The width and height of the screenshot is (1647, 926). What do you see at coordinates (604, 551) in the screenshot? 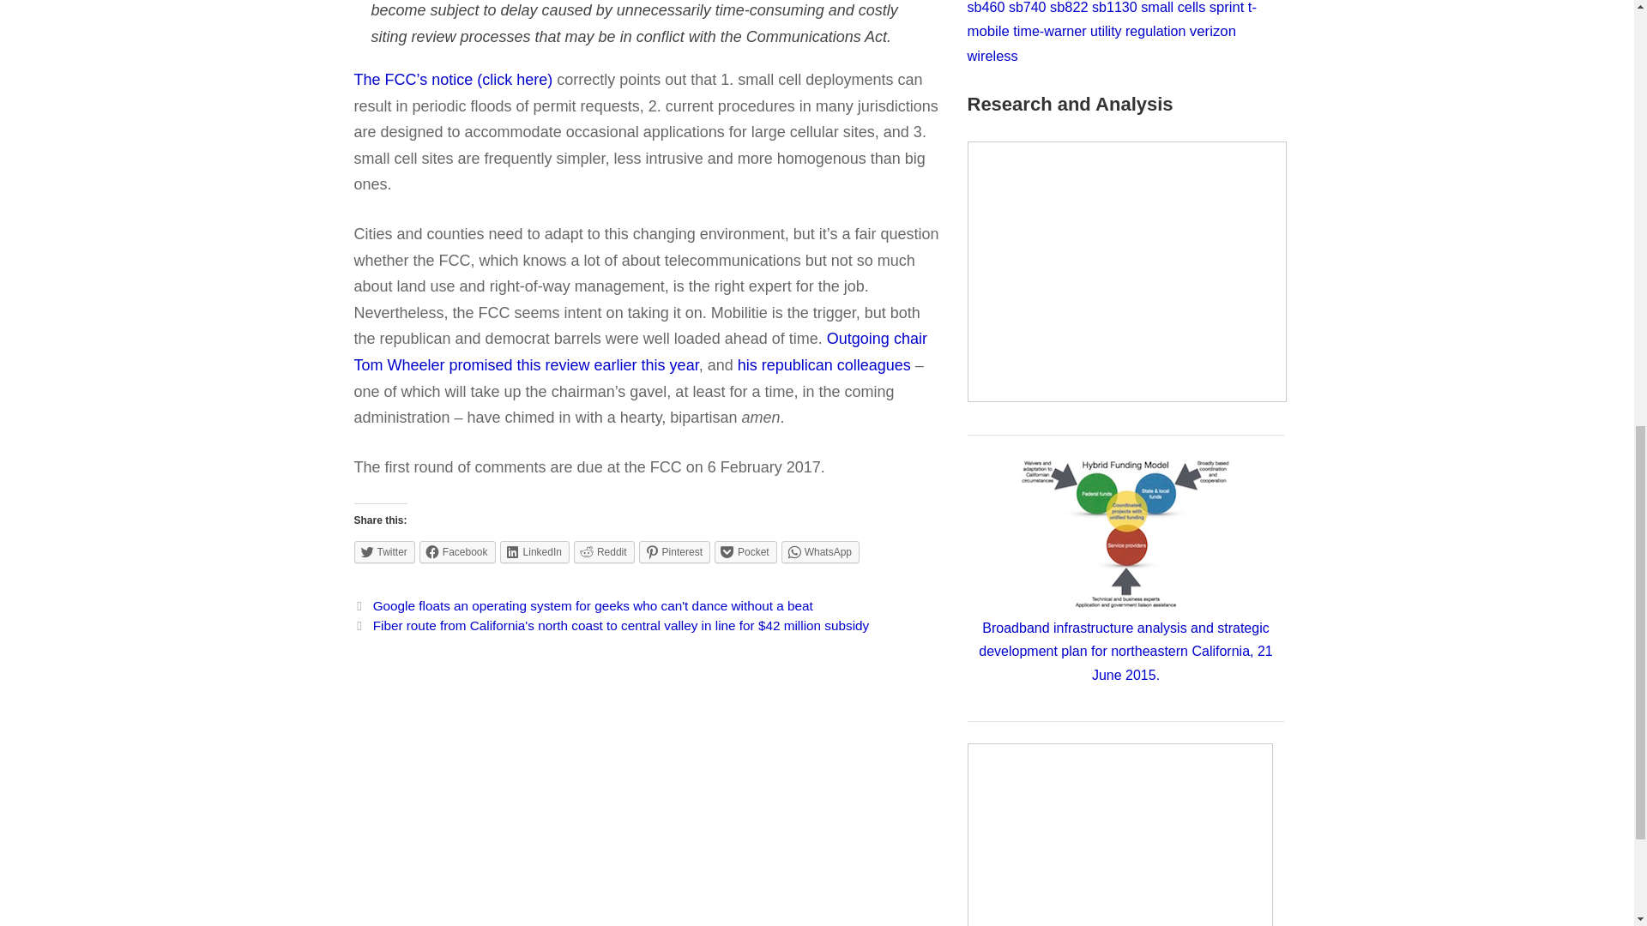
I see `Click to share on Reddit` at bounding box center [604, 551].